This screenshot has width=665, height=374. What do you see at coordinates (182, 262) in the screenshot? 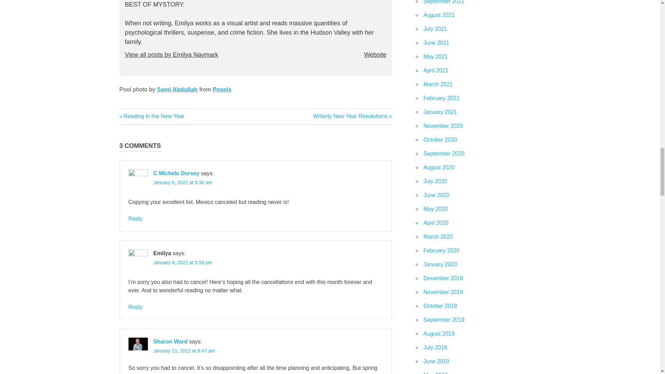
I see `Reply` at bounding box center [182, 262].